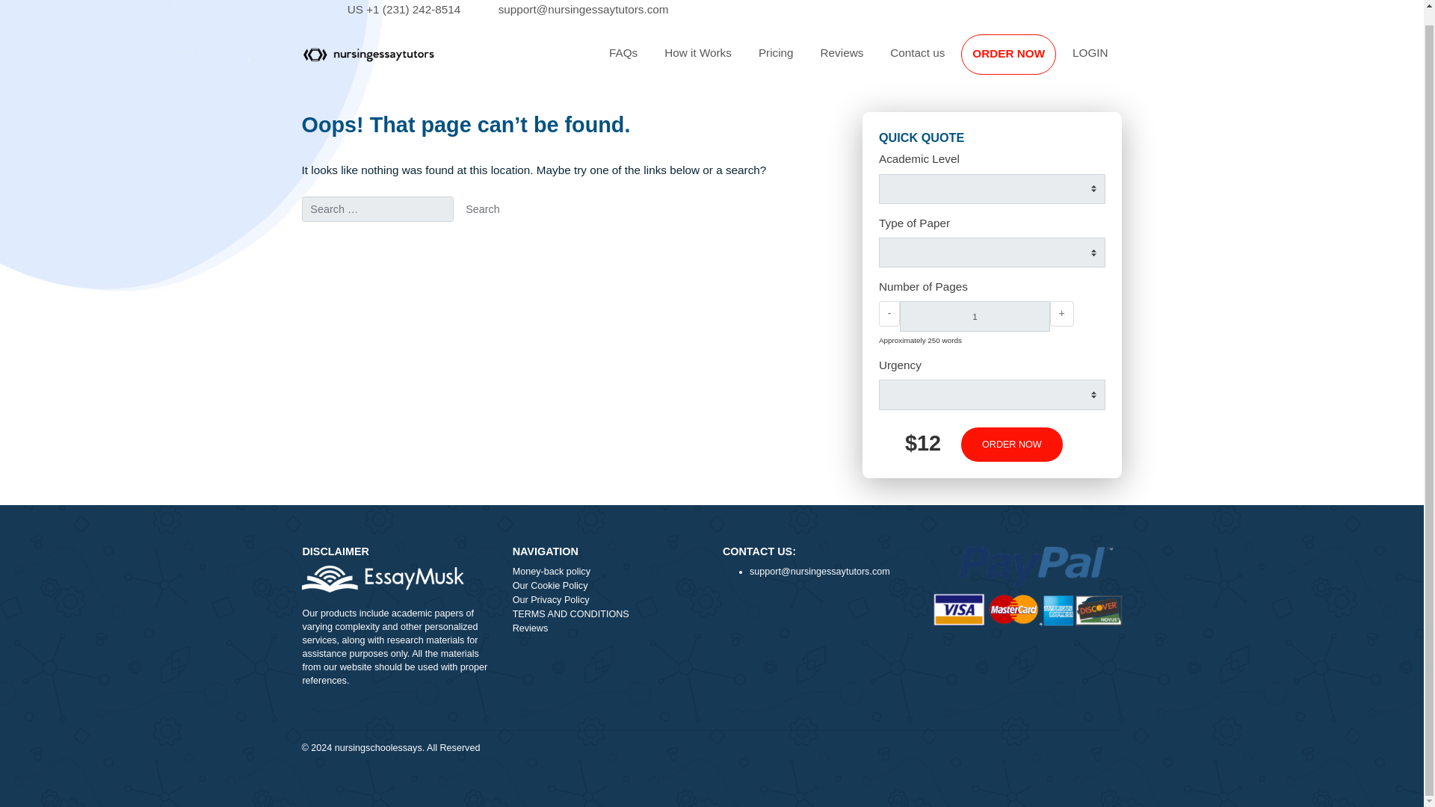  Describe the element at coordinates (675, 638) in the screenshot. I see `Money-back policy` at that location.